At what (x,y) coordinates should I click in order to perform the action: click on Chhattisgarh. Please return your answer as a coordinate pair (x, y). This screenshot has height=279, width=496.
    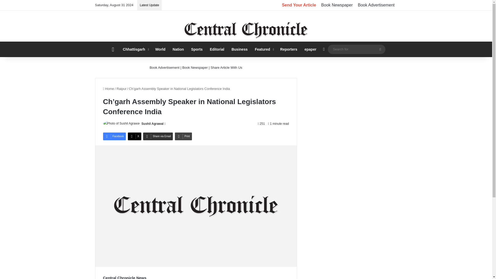
    Looking at the image, I should click on (135, 49).